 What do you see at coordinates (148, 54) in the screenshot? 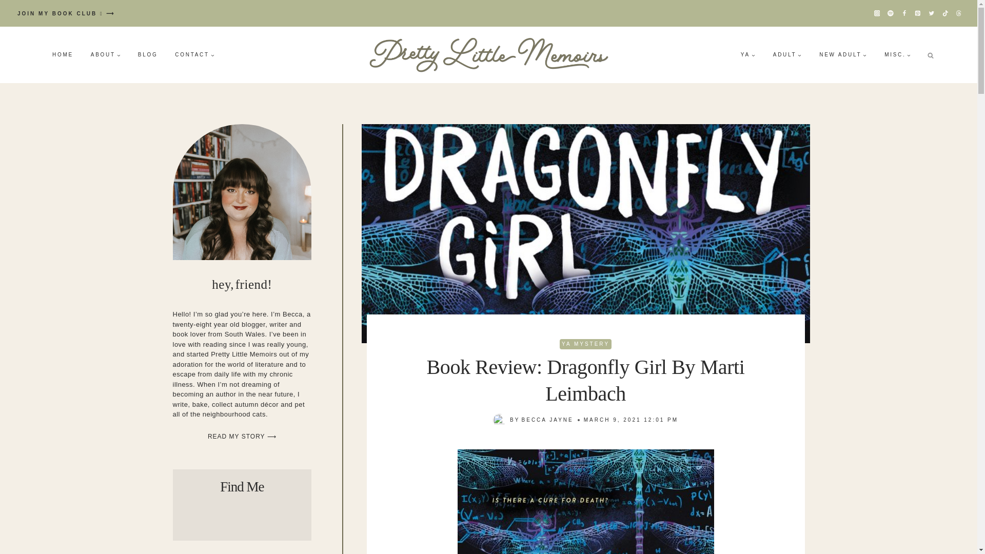
I see `BLOG` at bounding box center [148, 54].